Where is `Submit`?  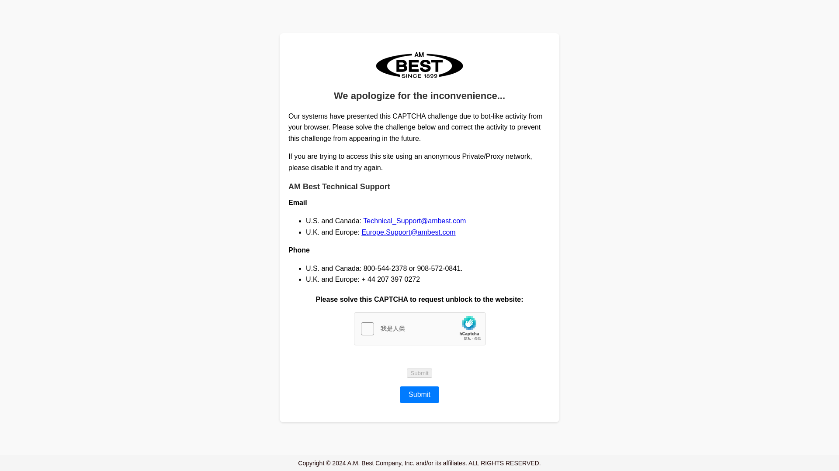 Submit is located at coordinates (419, 394).